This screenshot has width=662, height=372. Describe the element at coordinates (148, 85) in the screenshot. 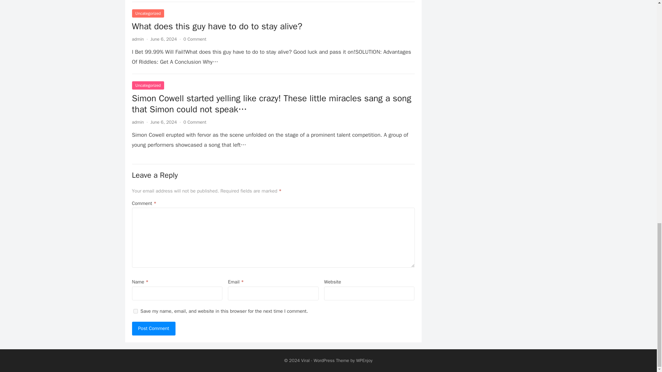

I see `Uncategorized` at that location.